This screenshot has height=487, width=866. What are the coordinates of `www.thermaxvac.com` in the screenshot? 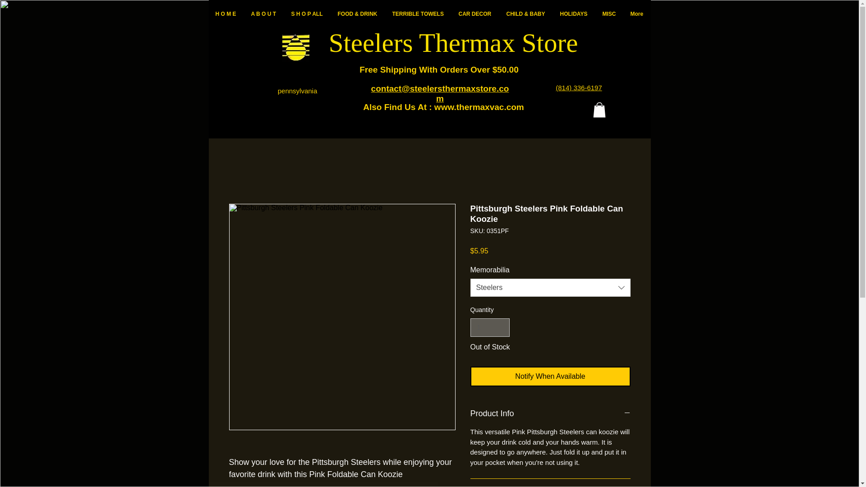 It's located at (479, 107).